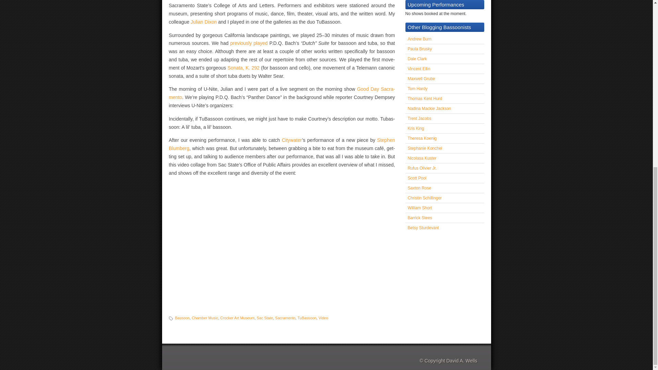 The image size is (658, 370). I want to click on The Heckeler, so click(419, 39).